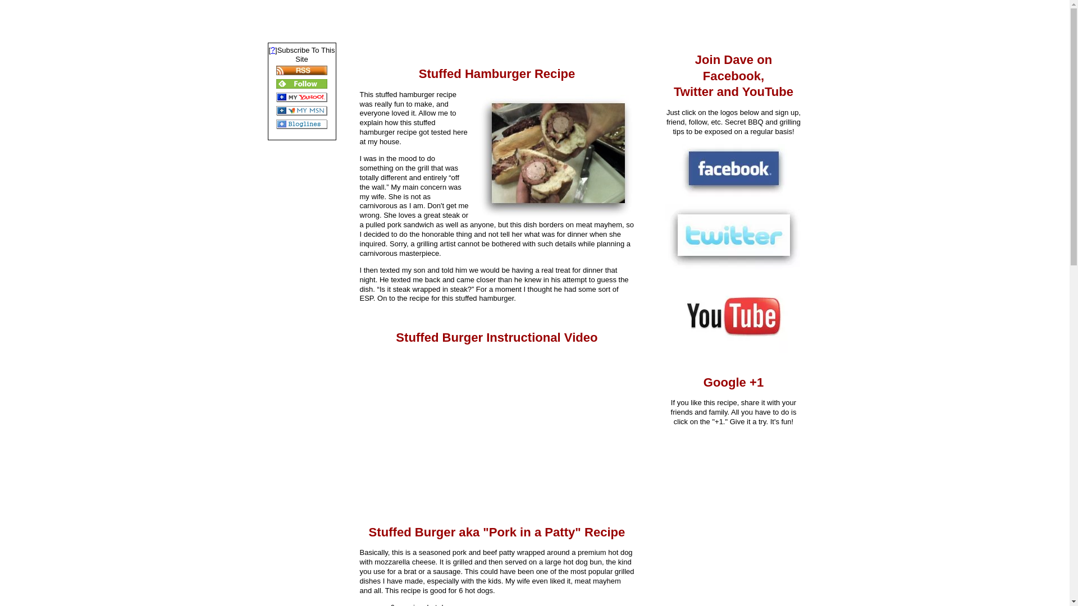  Describe the element at coordinates (302, 370) in the screenshot. I see `Click For Cash` at that location.